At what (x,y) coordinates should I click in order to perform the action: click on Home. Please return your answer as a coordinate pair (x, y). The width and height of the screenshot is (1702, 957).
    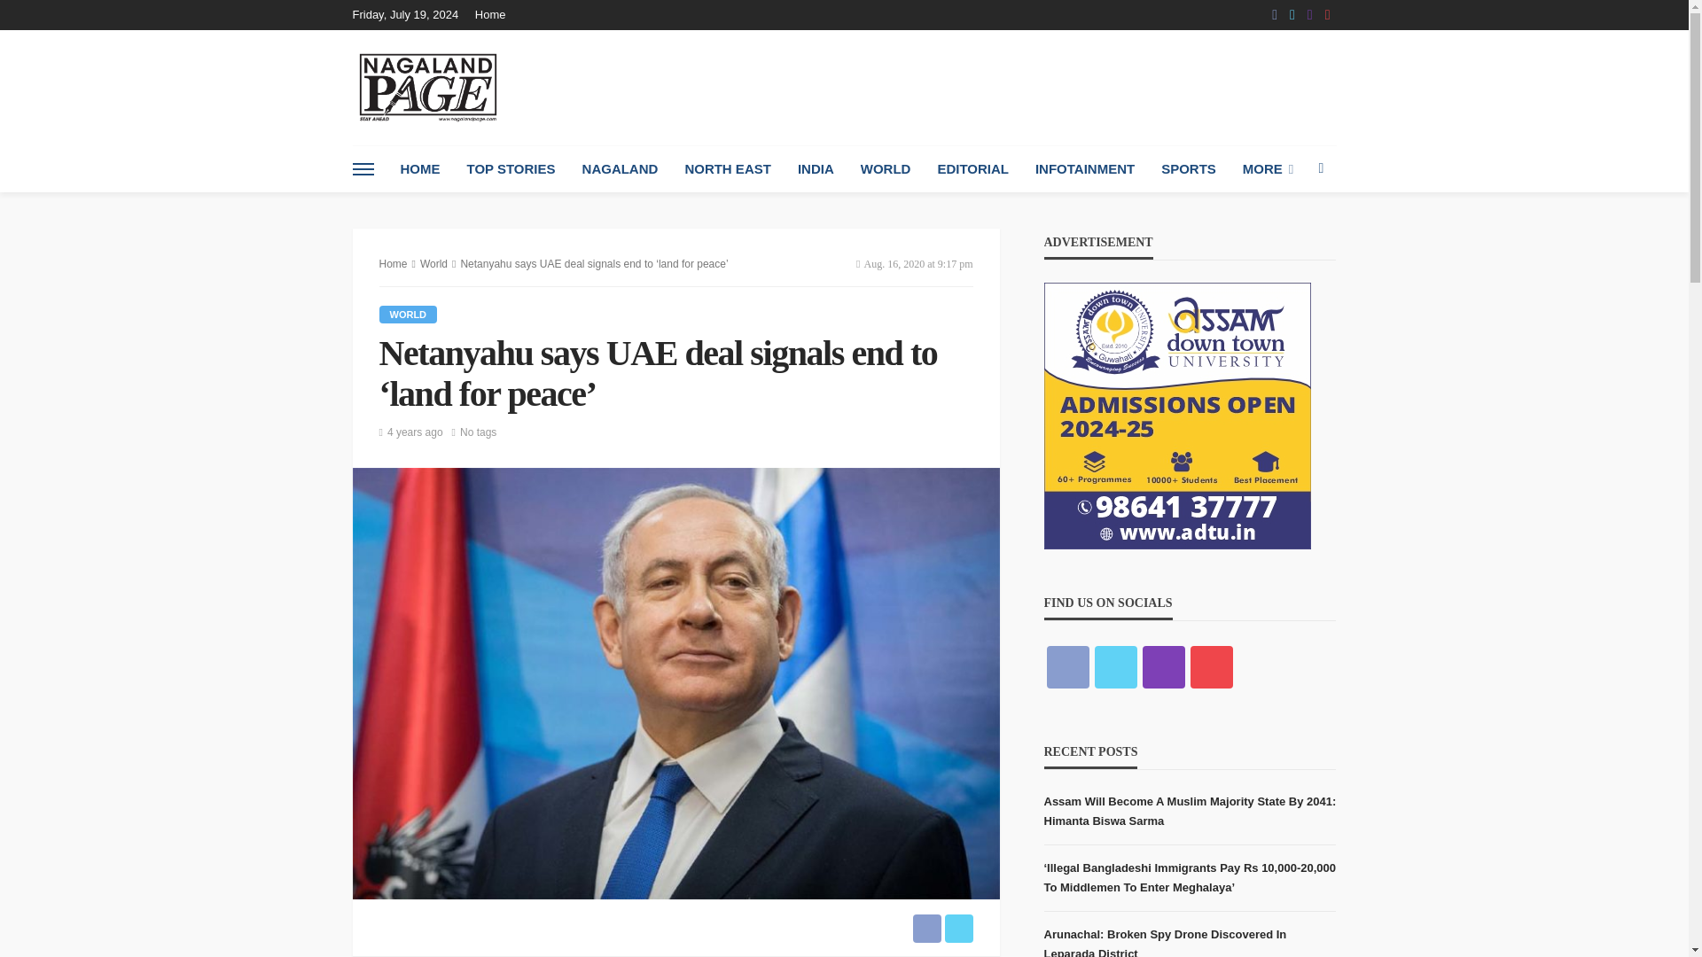
    Looking at the image, I should click on (495, 14).